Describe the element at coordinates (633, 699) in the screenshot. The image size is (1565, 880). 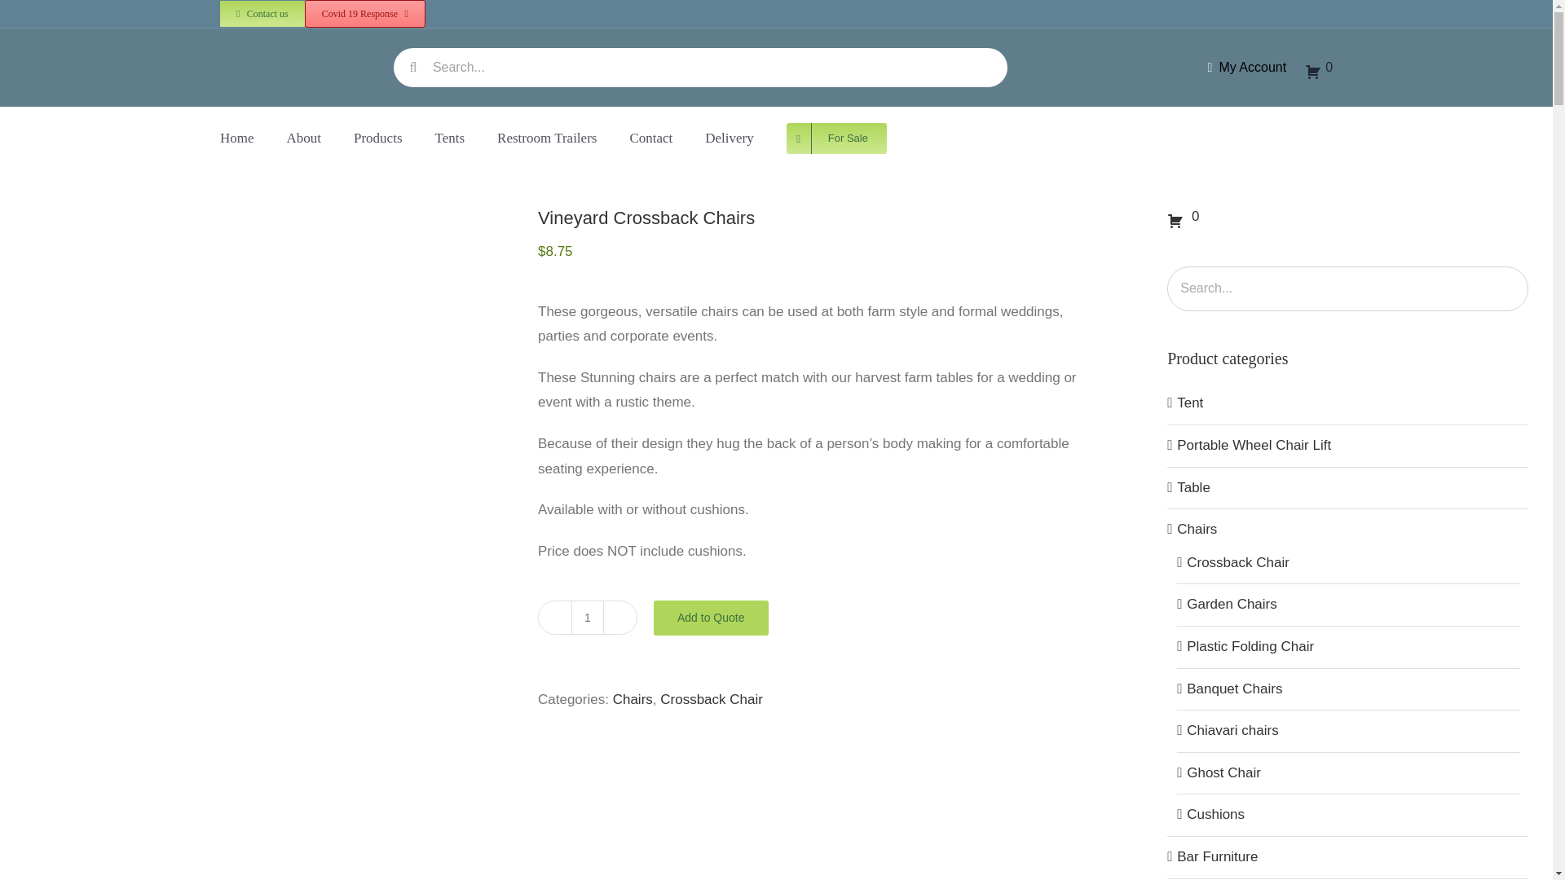
I see `Chairs` at that location.